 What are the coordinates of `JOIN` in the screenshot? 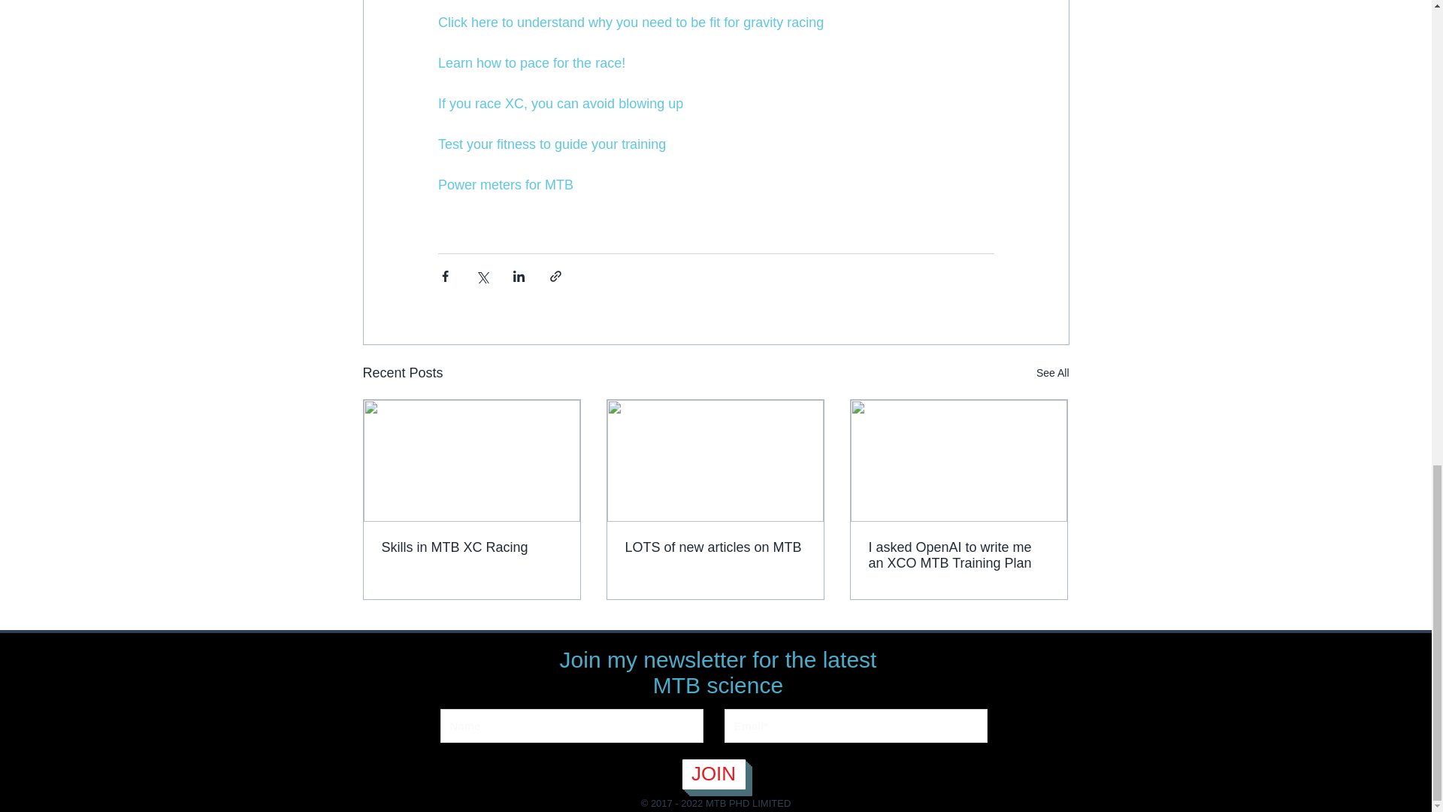 It's located at (714, 774).